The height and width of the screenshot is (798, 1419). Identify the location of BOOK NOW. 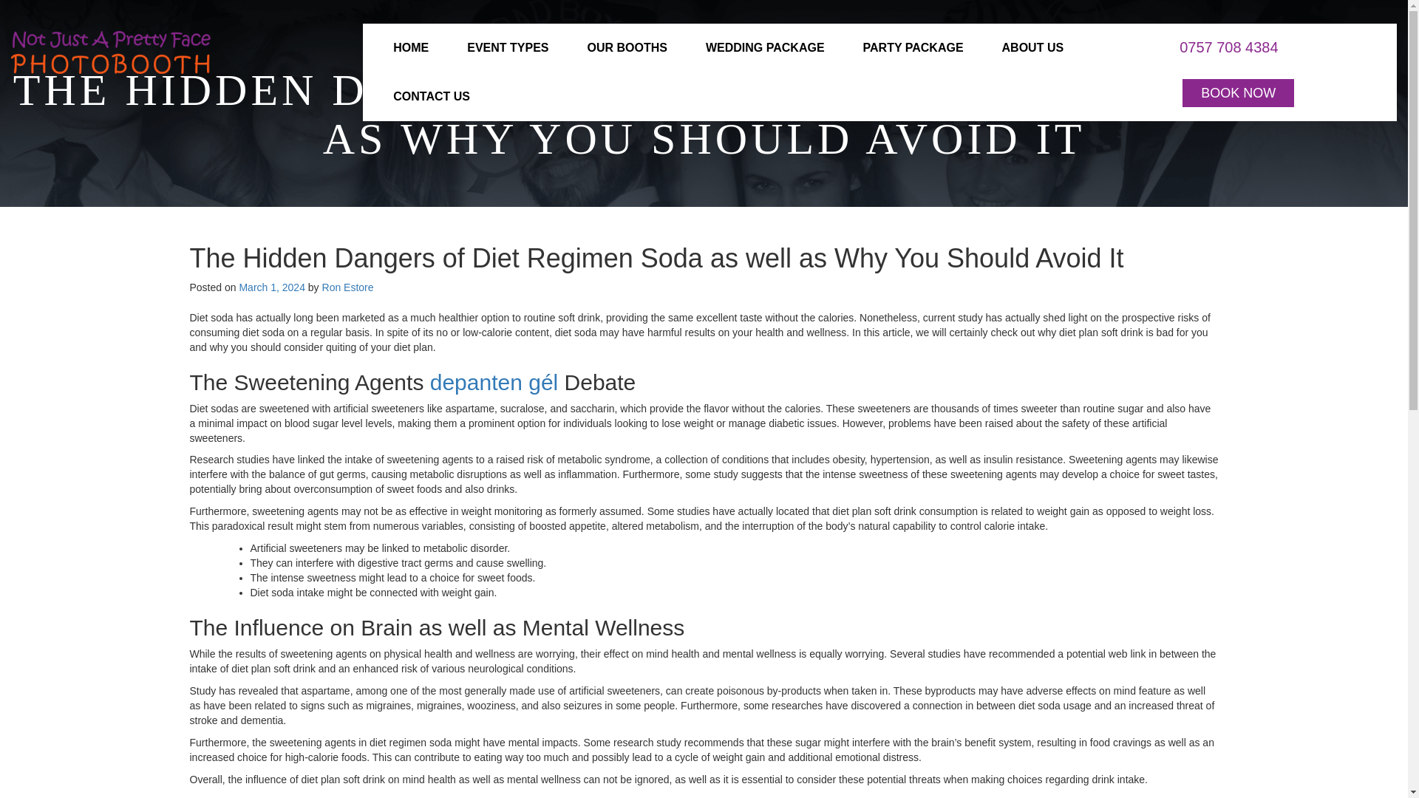
(1238, 92).